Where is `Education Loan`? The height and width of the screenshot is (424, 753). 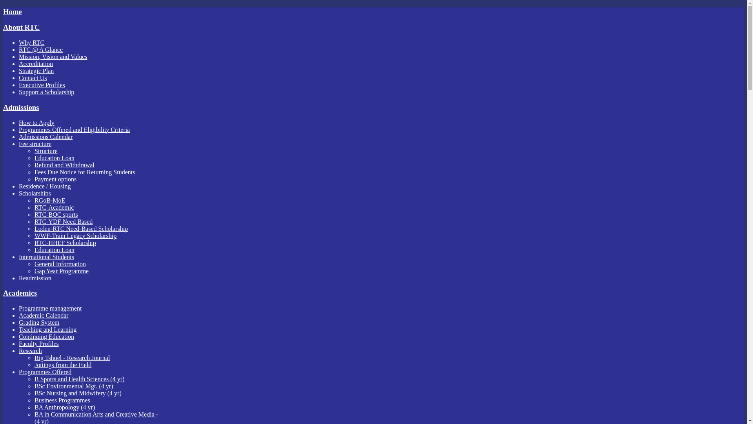
Education Loan is located at coordinates (55, 158).